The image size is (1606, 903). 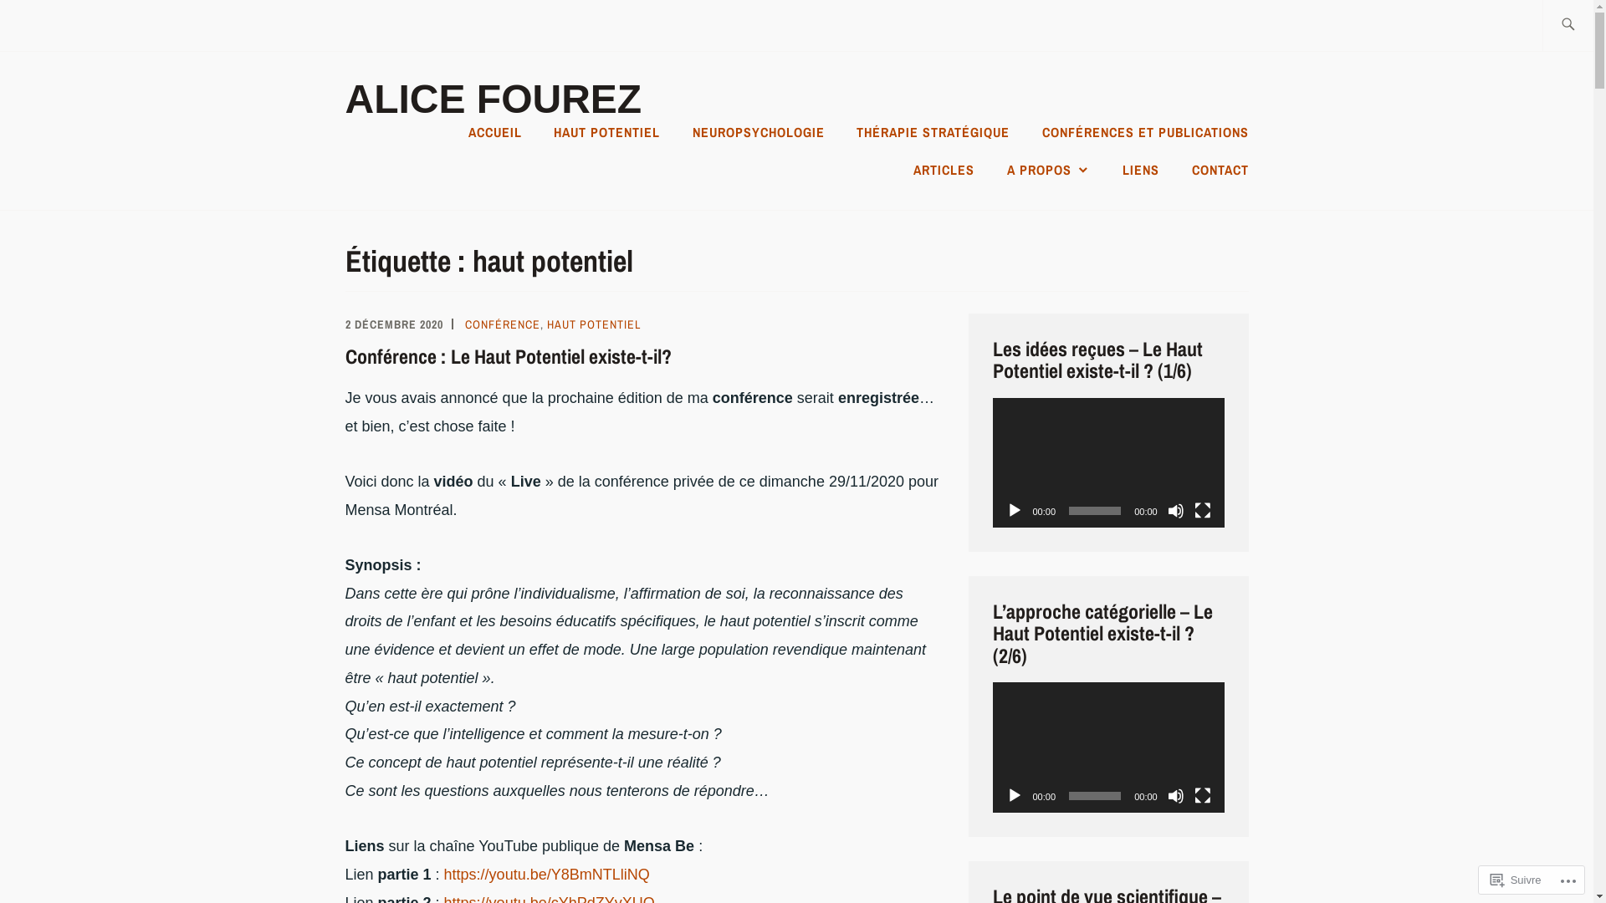 I want to click on Lecture, so click(x=1014, y=511).